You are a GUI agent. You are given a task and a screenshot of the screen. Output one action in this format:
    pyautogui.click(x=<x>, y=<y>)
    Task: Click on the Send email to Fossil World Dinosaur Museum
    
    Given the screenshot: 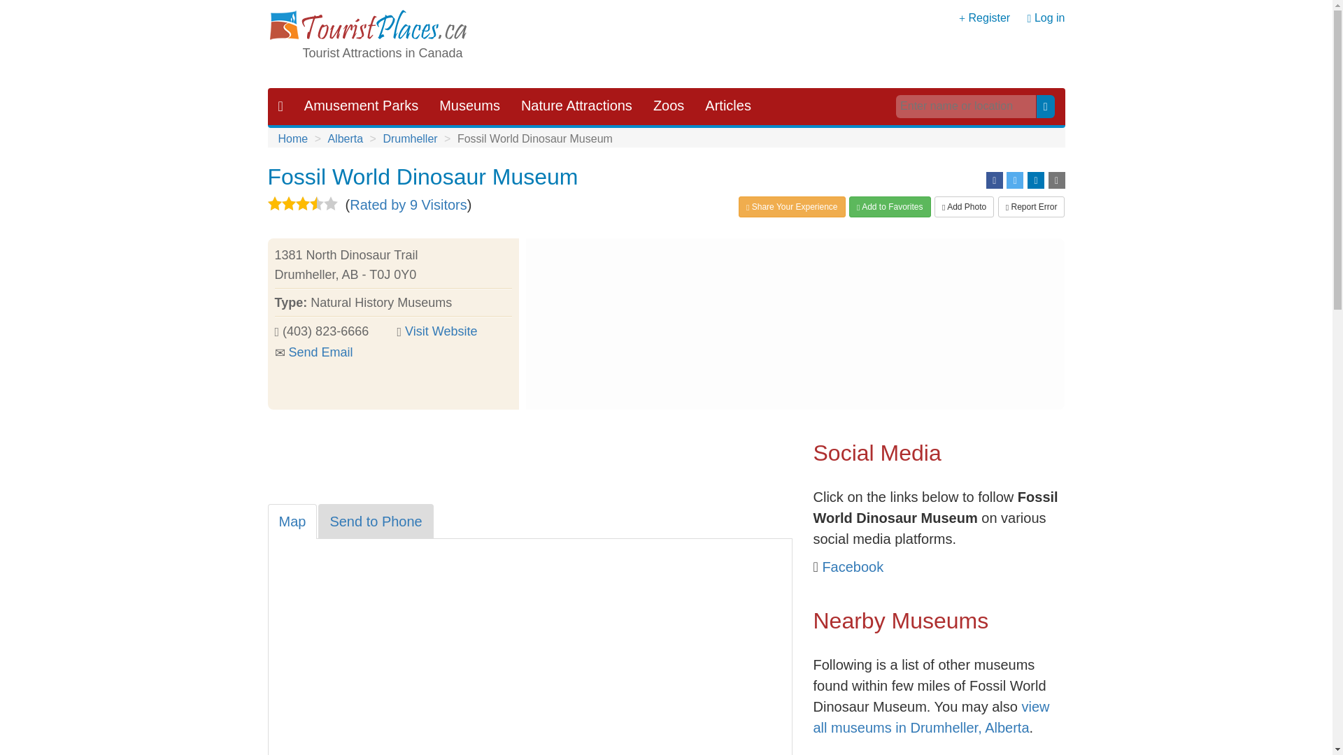 What is the action you would take?
    pyautogui.click(x=320, y=352)
    